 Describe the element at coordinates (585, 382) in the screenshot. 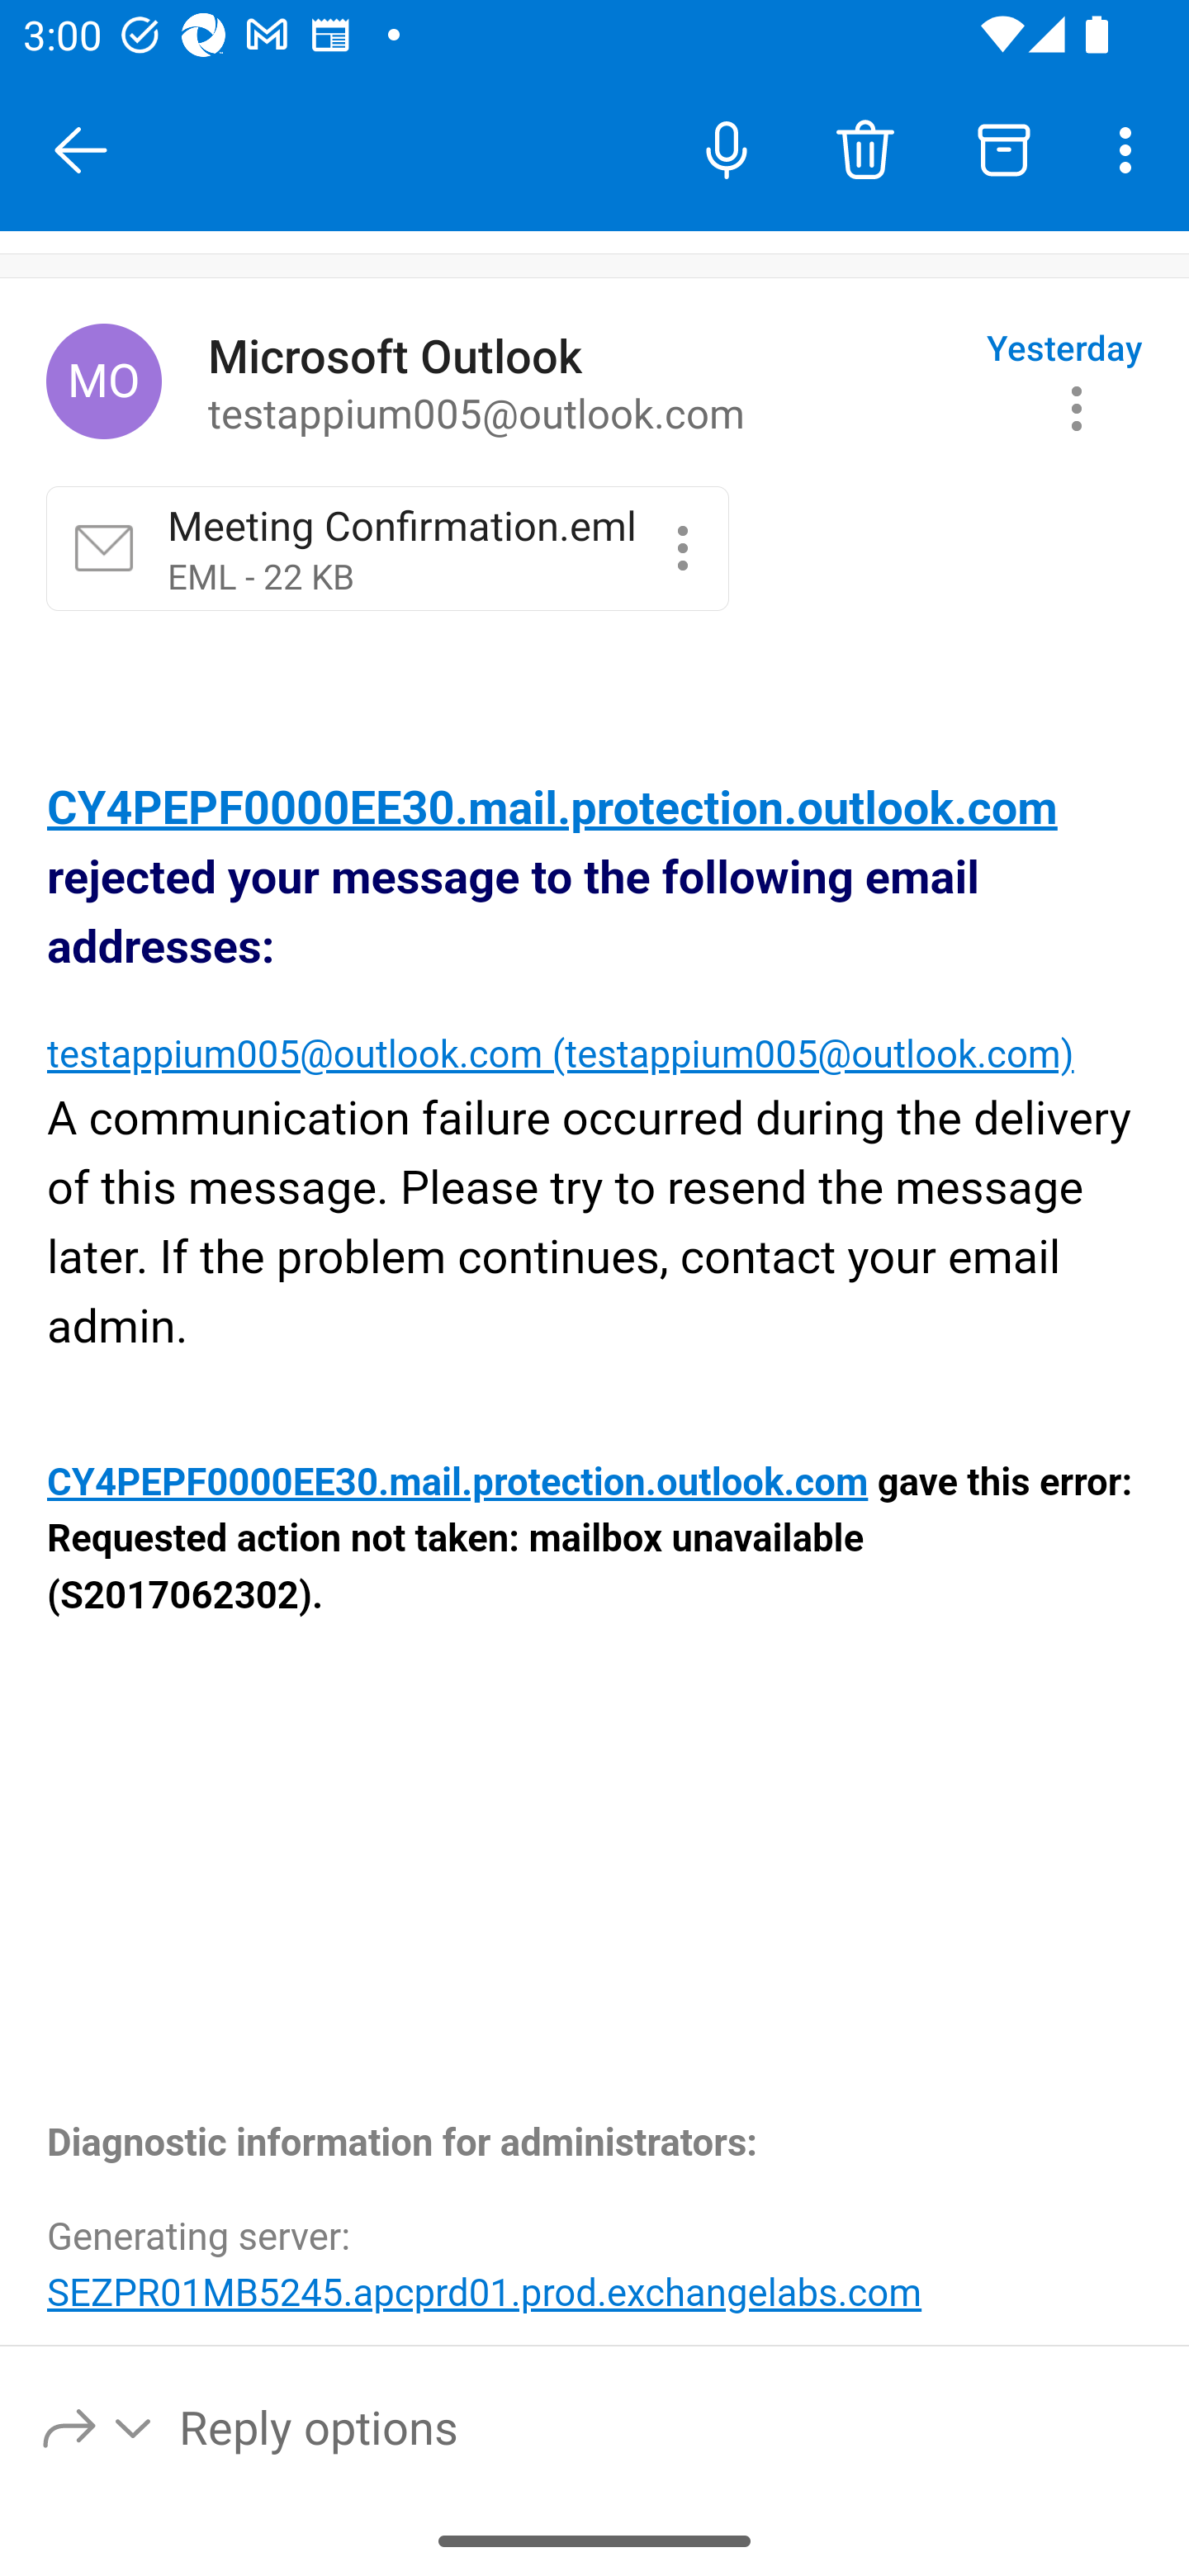

I see `Microsoft Outlook
to testappium005@outlook.com` at that location.